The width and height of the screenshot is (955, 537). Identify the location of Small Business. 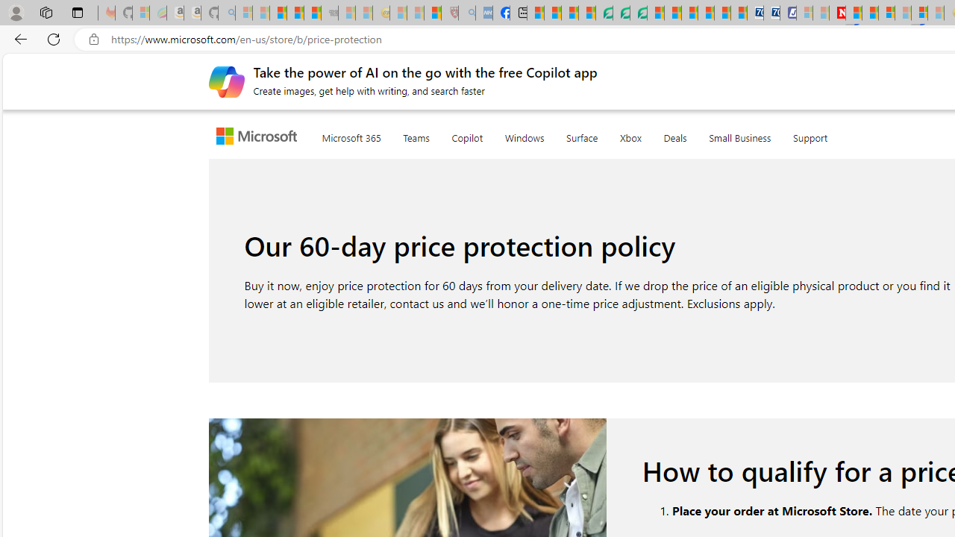
(740, 134).